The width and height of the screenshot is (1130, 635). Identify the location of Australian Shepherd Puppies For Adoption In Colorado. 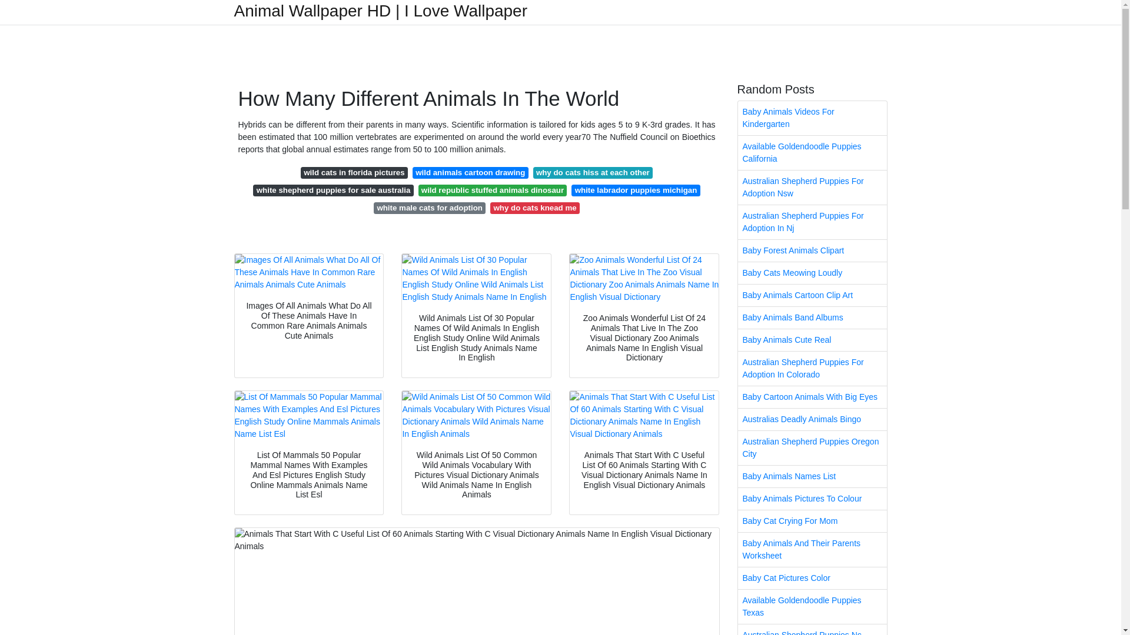
(812, 368).